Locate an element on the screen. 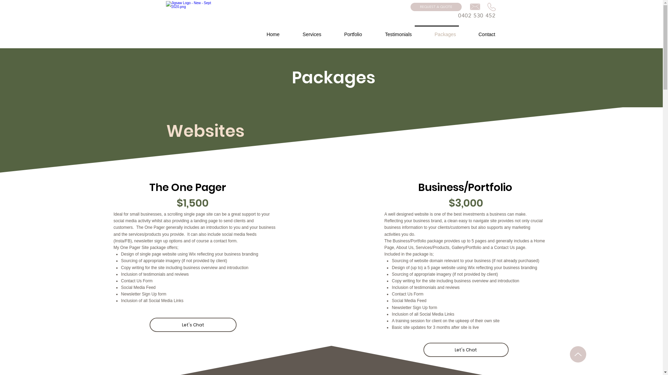 The image size is (668, 375). Contact is located at coordinates (478, 31).